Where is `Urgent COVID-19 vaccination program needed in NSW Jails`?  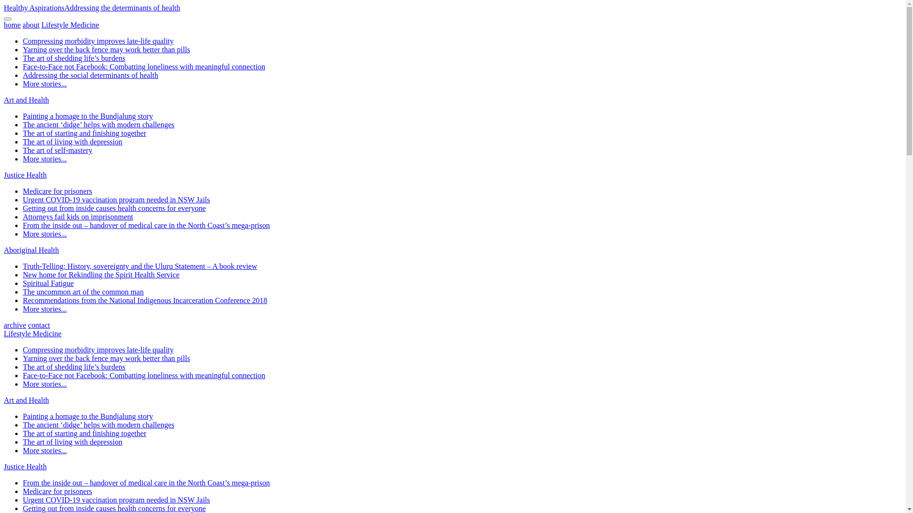 Urgent COVID-19 vaccination program needed in NSW Jails is located at coordinates (117, 199).